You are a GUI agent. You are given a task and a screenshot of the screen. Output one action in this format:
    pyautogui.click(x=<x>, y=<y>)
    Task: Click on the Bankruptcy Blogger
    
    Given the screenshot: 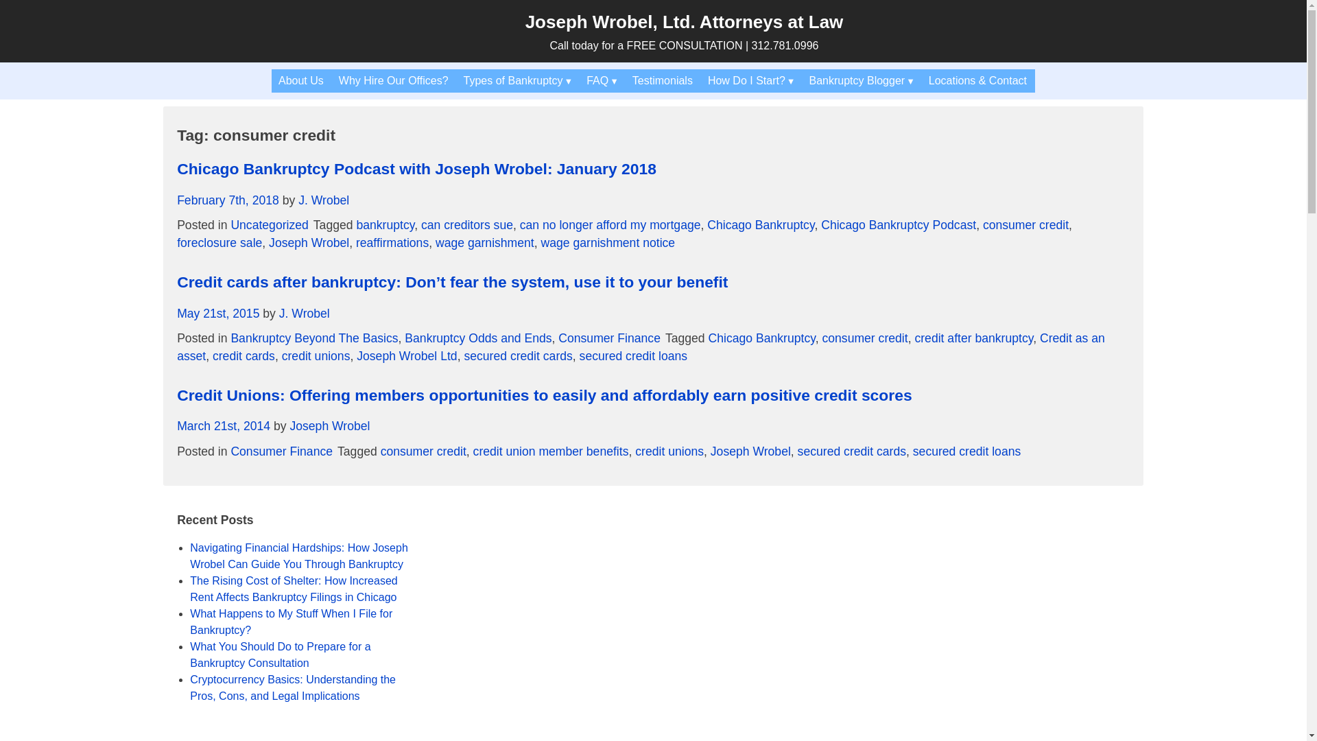 What is the action you would take?
    pyautogui.click(x=862, y=81)
    